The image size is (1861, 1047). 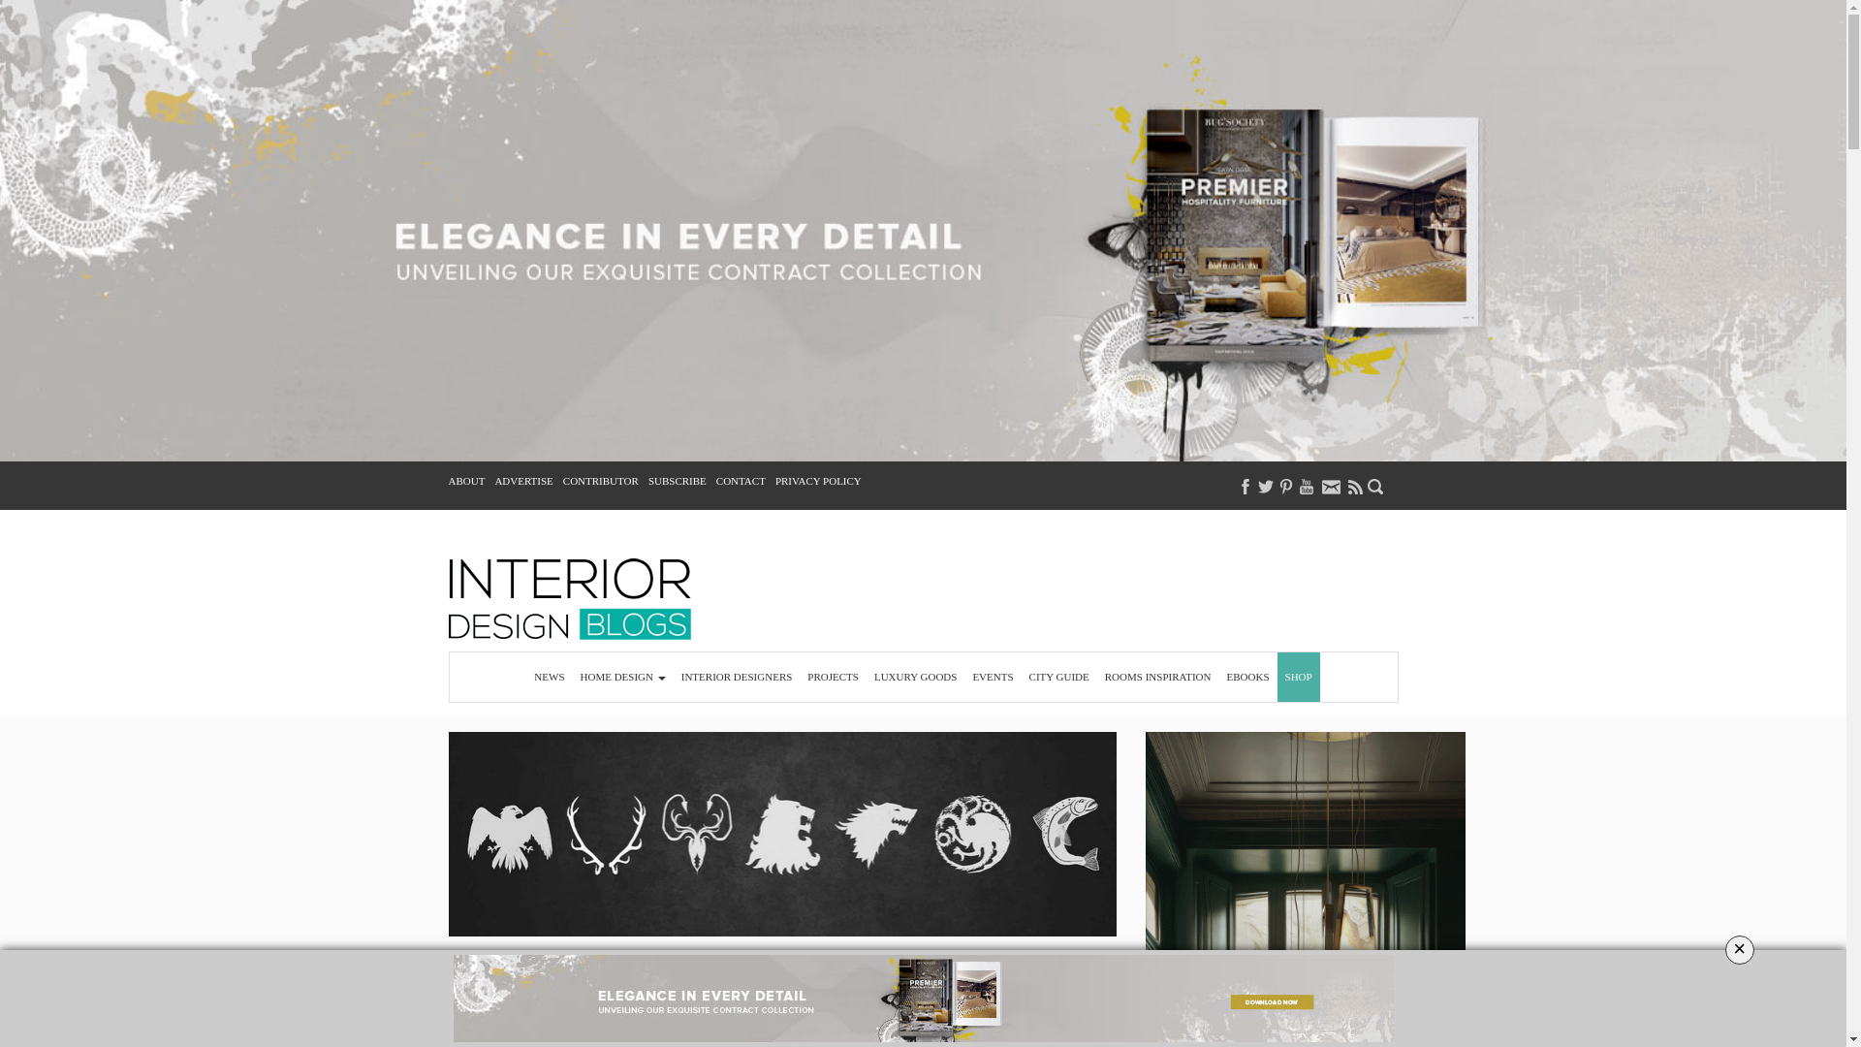 What do you see at coordinates (915, 677) in the screenshot?
I see `LUXURY GOODS` at bounding box center [915, 677].